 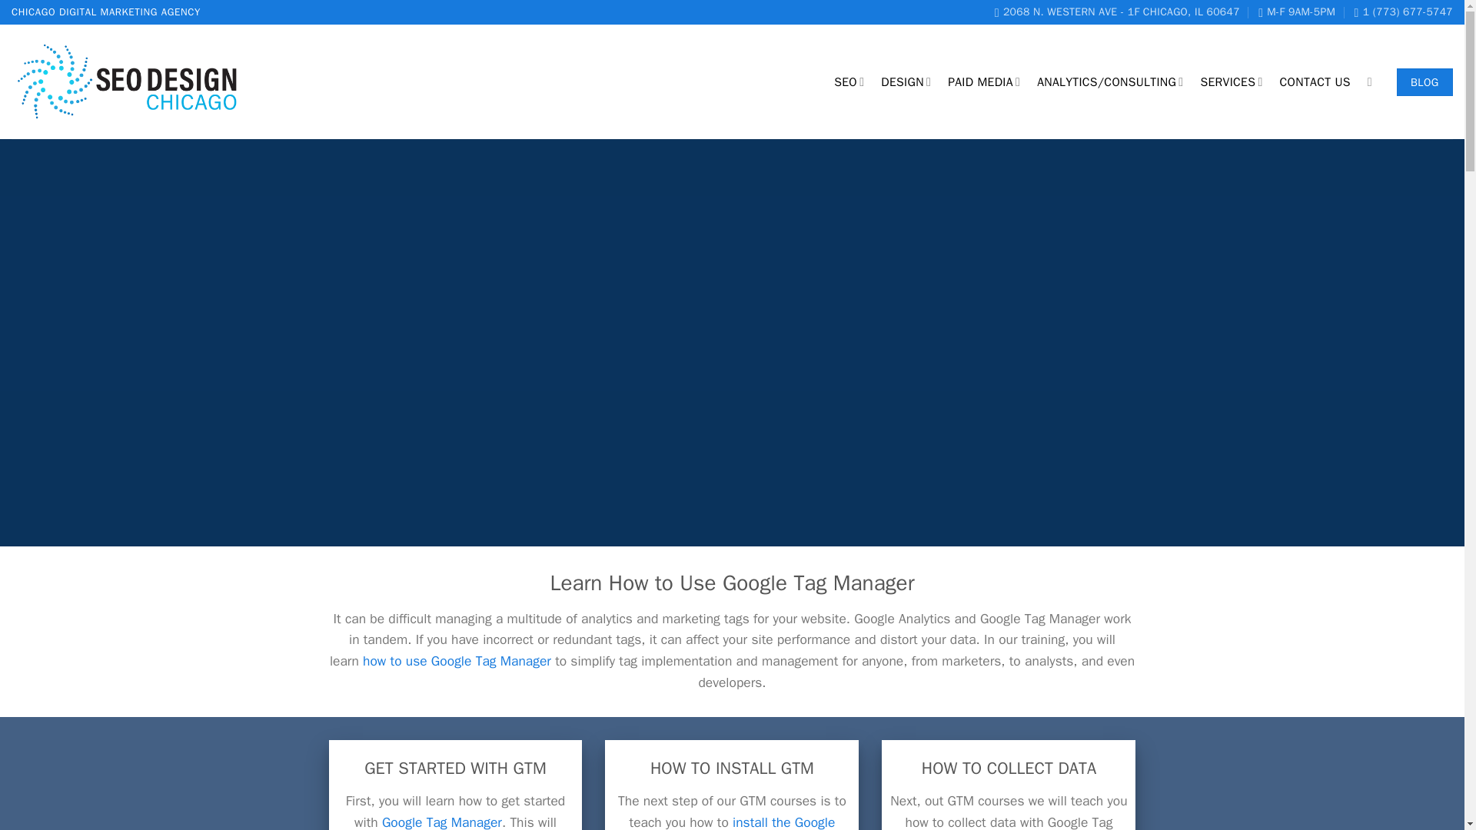 What do you see at coordinates (1297, 12) in the screenshot?
I see `M-F 9AM-5PM` at bounding box center [1297, 12].